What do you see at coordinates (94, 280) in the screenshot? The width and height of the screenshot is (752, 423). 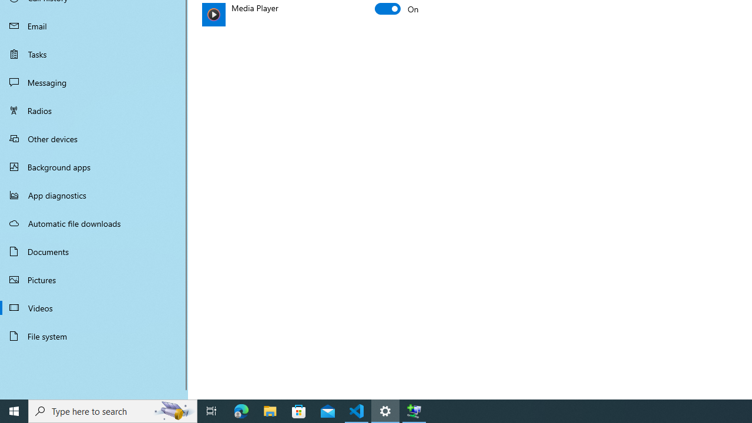 I see `Pictures` at bounding box center [94, 280].